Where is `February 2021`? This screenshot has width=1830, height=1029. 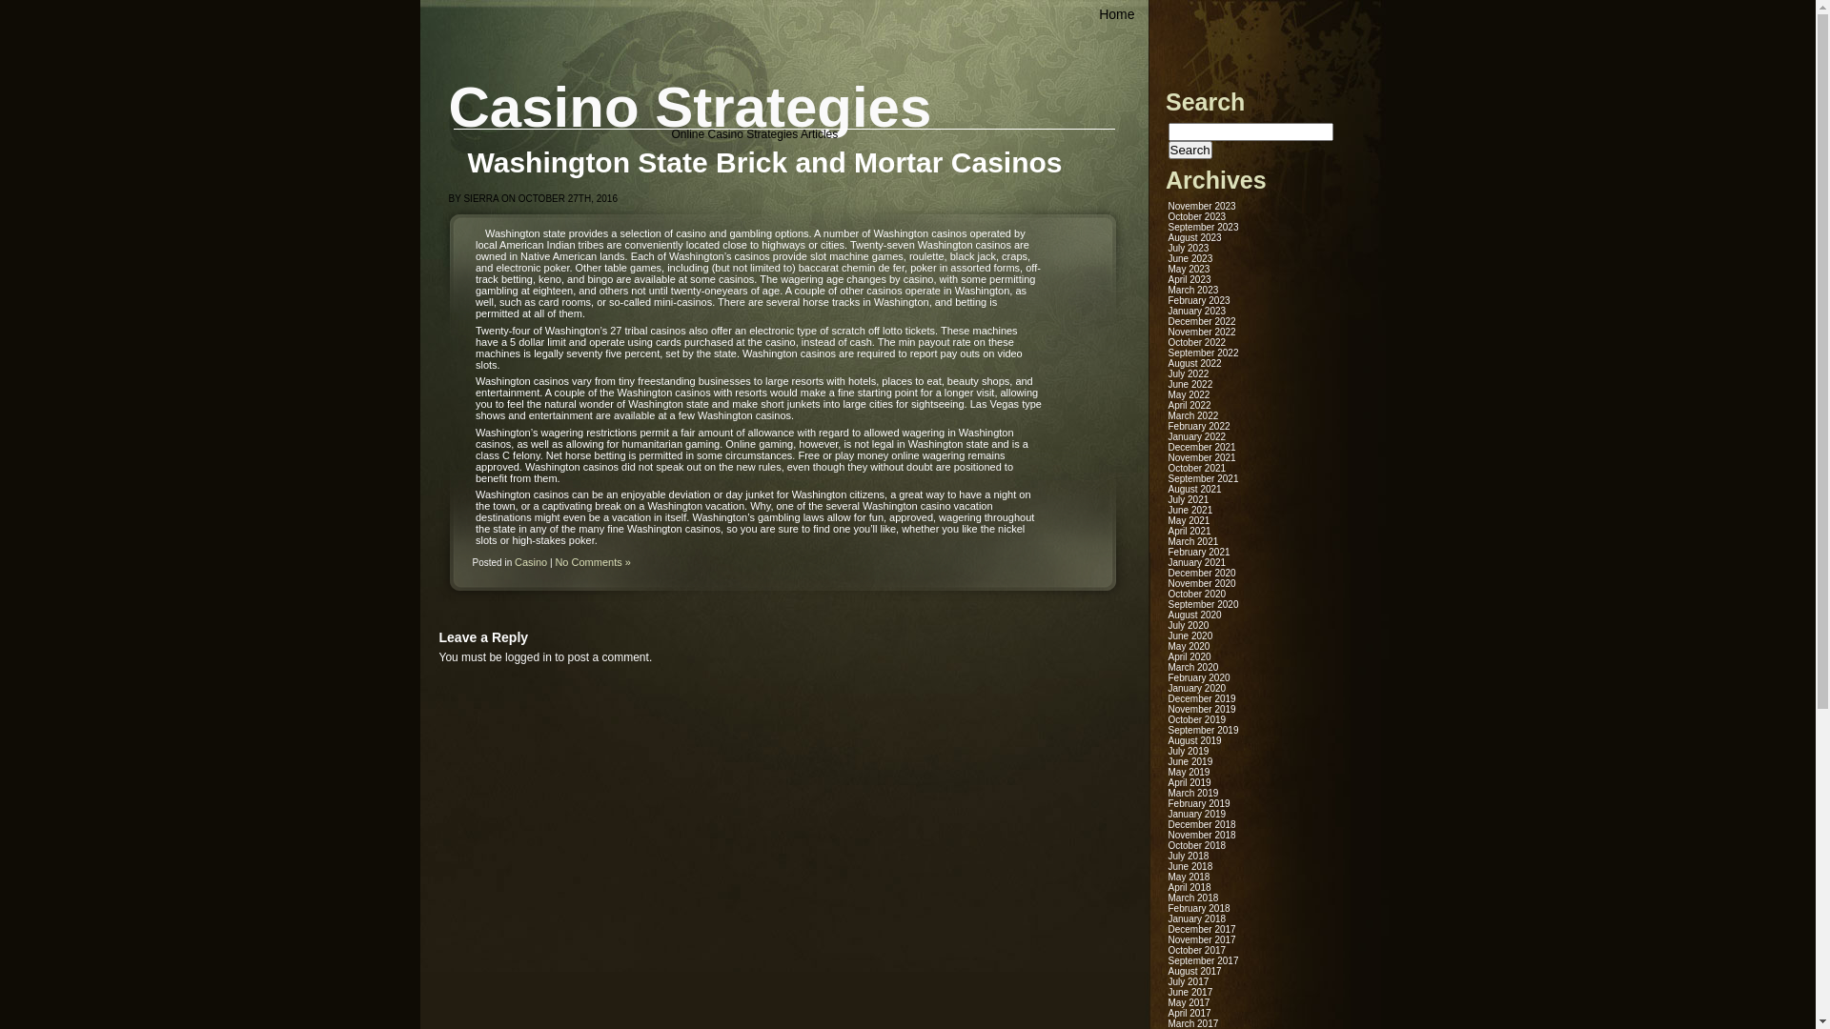 February 2021 is located at coordinates (1199, 553).